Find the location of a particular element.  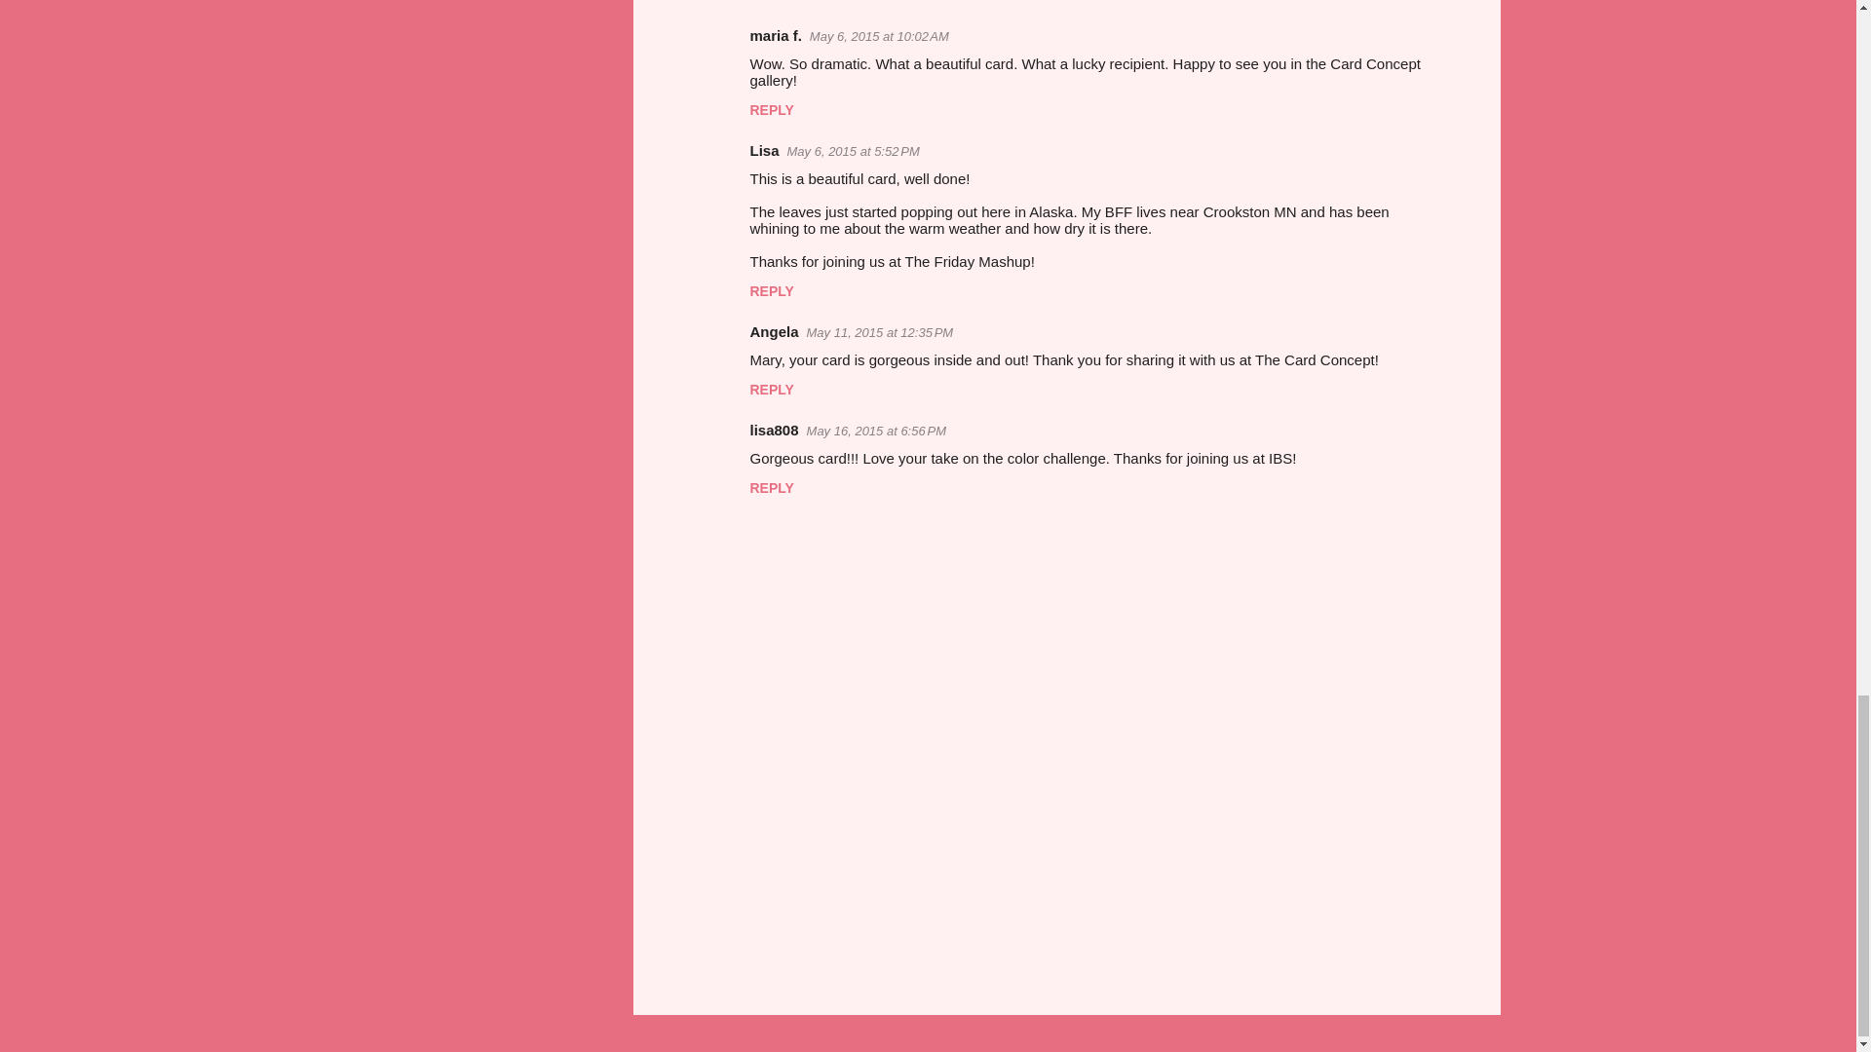

REPLY is located at coordinates (772, 2).